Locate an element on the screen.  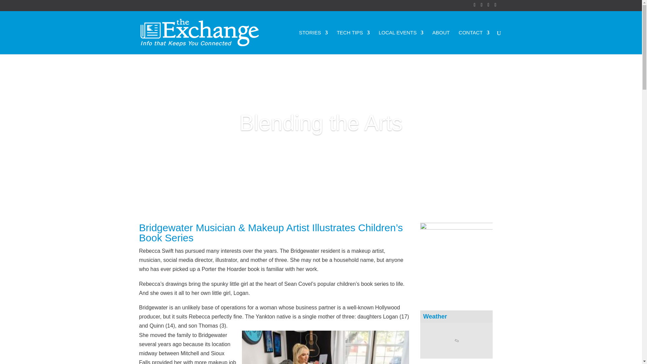
CONTACT is located at coordinates (474, 42).